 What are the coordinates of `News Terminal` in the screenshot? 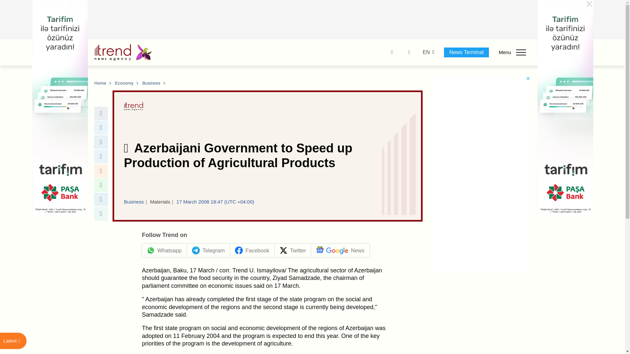 It's located at (466, 52).